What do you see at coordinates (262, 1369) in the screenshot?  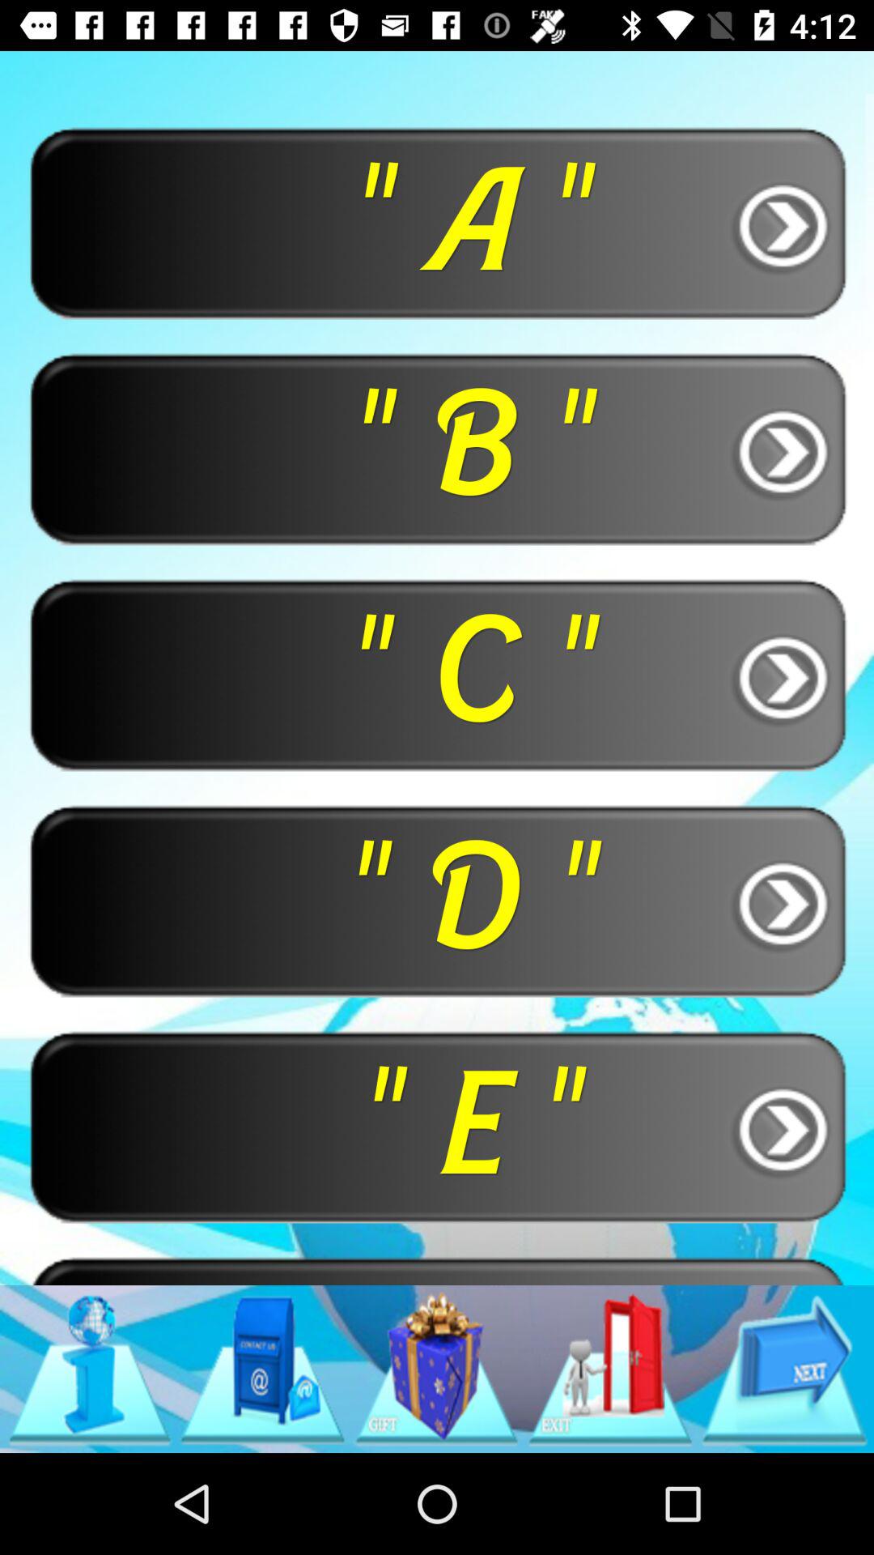 I see `press the item below   " f " icon` at bounding box center [262, 1369].